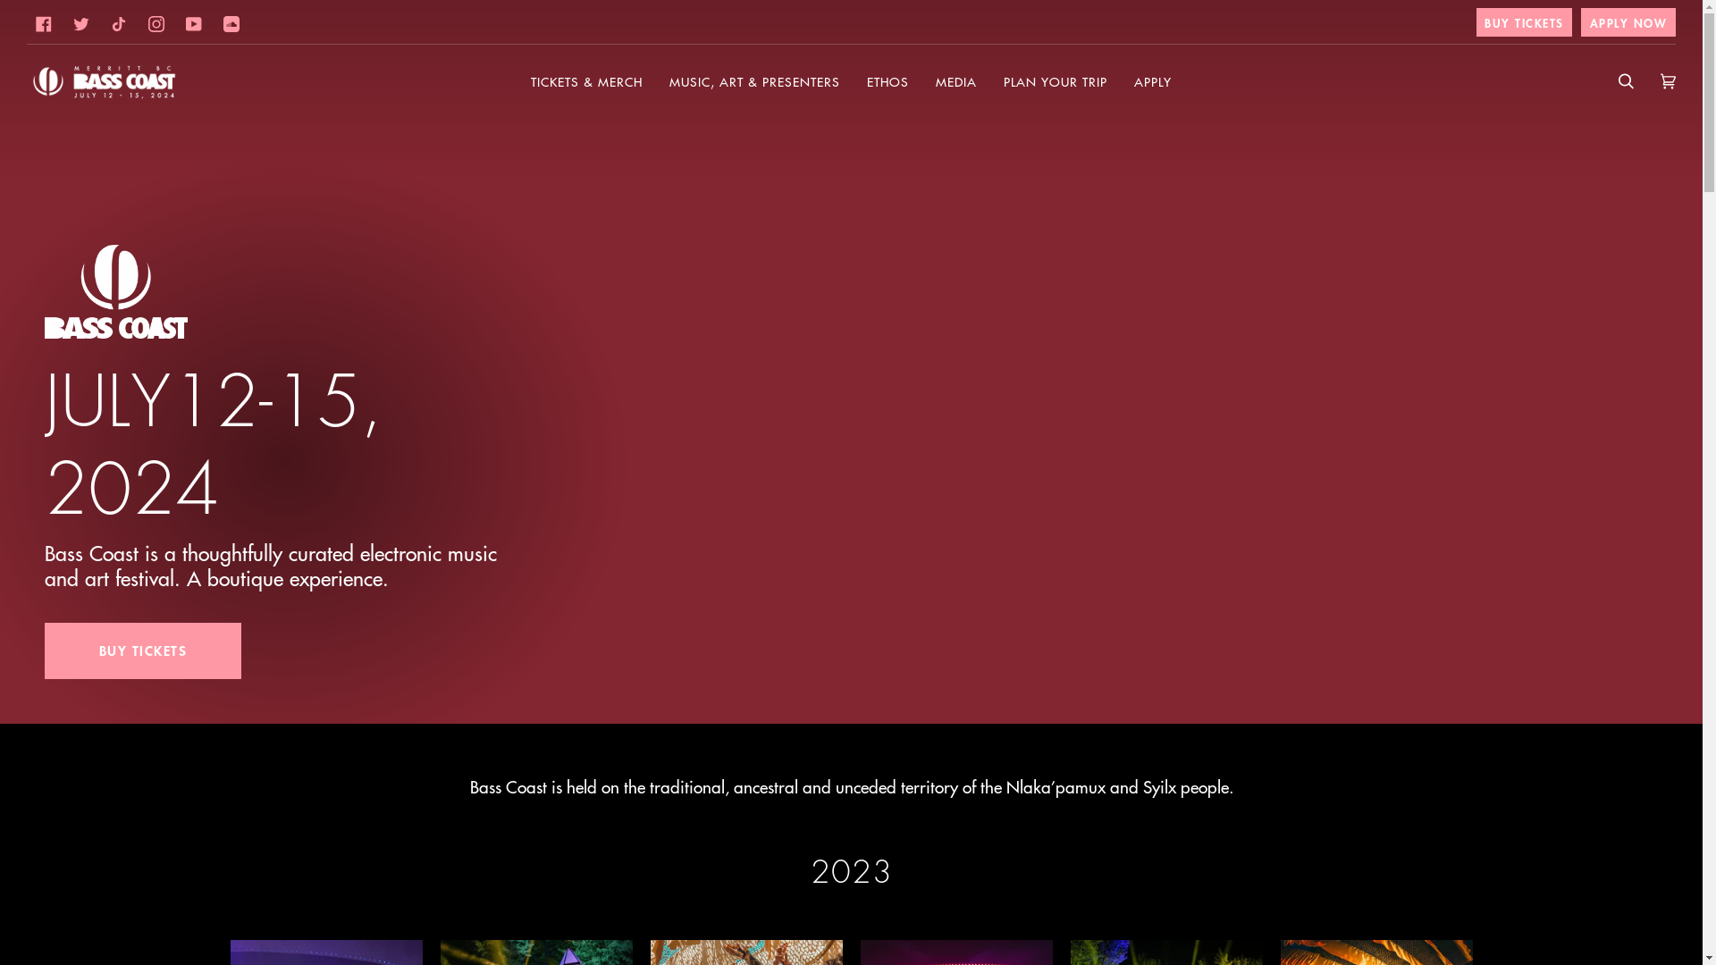 The image size is (1716, 965). Describe the element at coordinates (754, 81) in the screenshot. I see `MUSIC, ART & PRESENTERS` at that location.